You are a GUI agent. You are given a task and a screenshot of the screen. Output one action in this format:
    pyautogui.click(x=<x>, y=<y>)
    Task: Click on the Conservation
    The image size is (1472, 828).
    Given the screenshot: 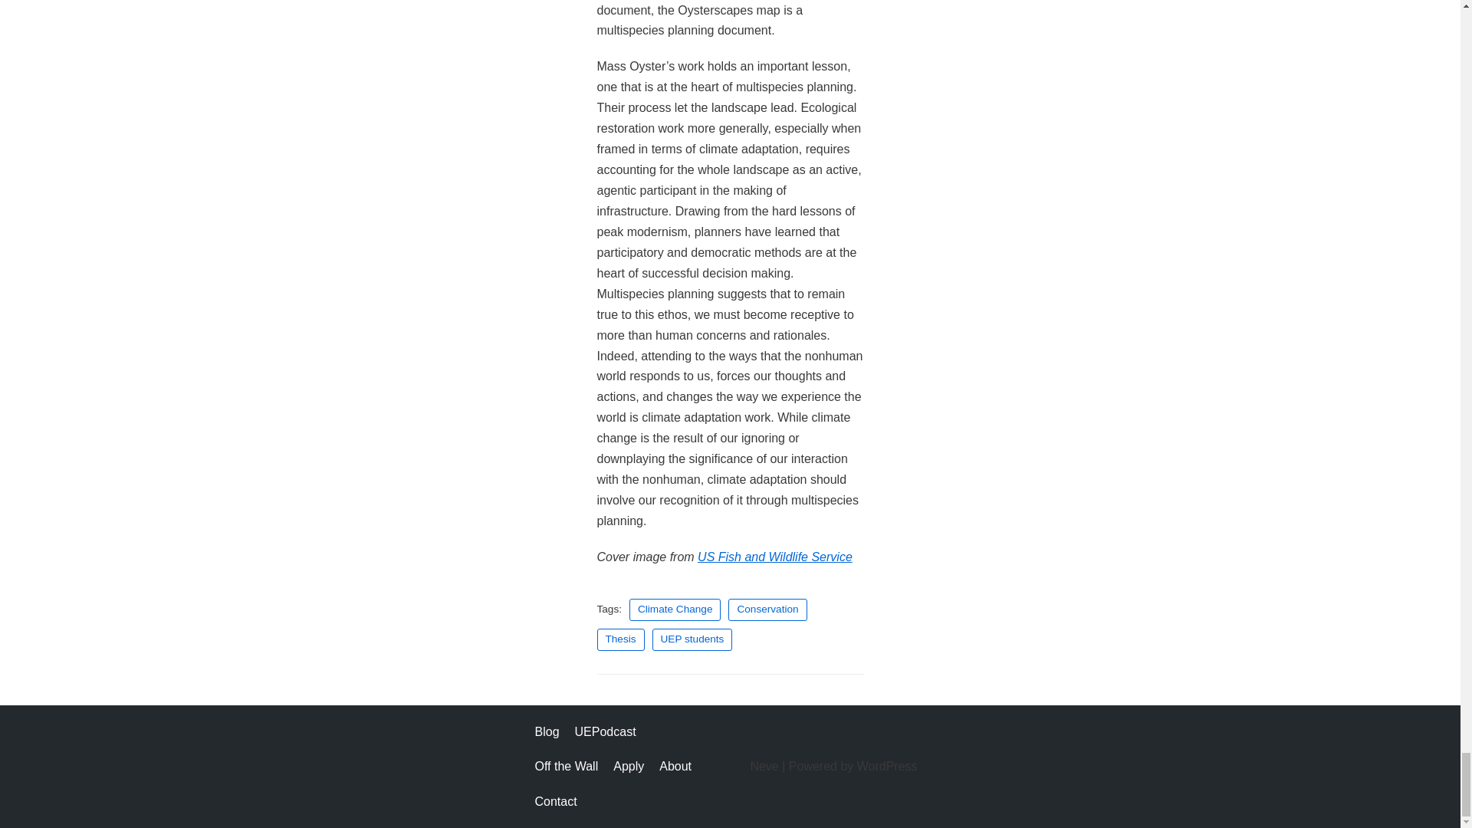 What is the action you would take?
    pyautogui.click(x=767, y=609)
    